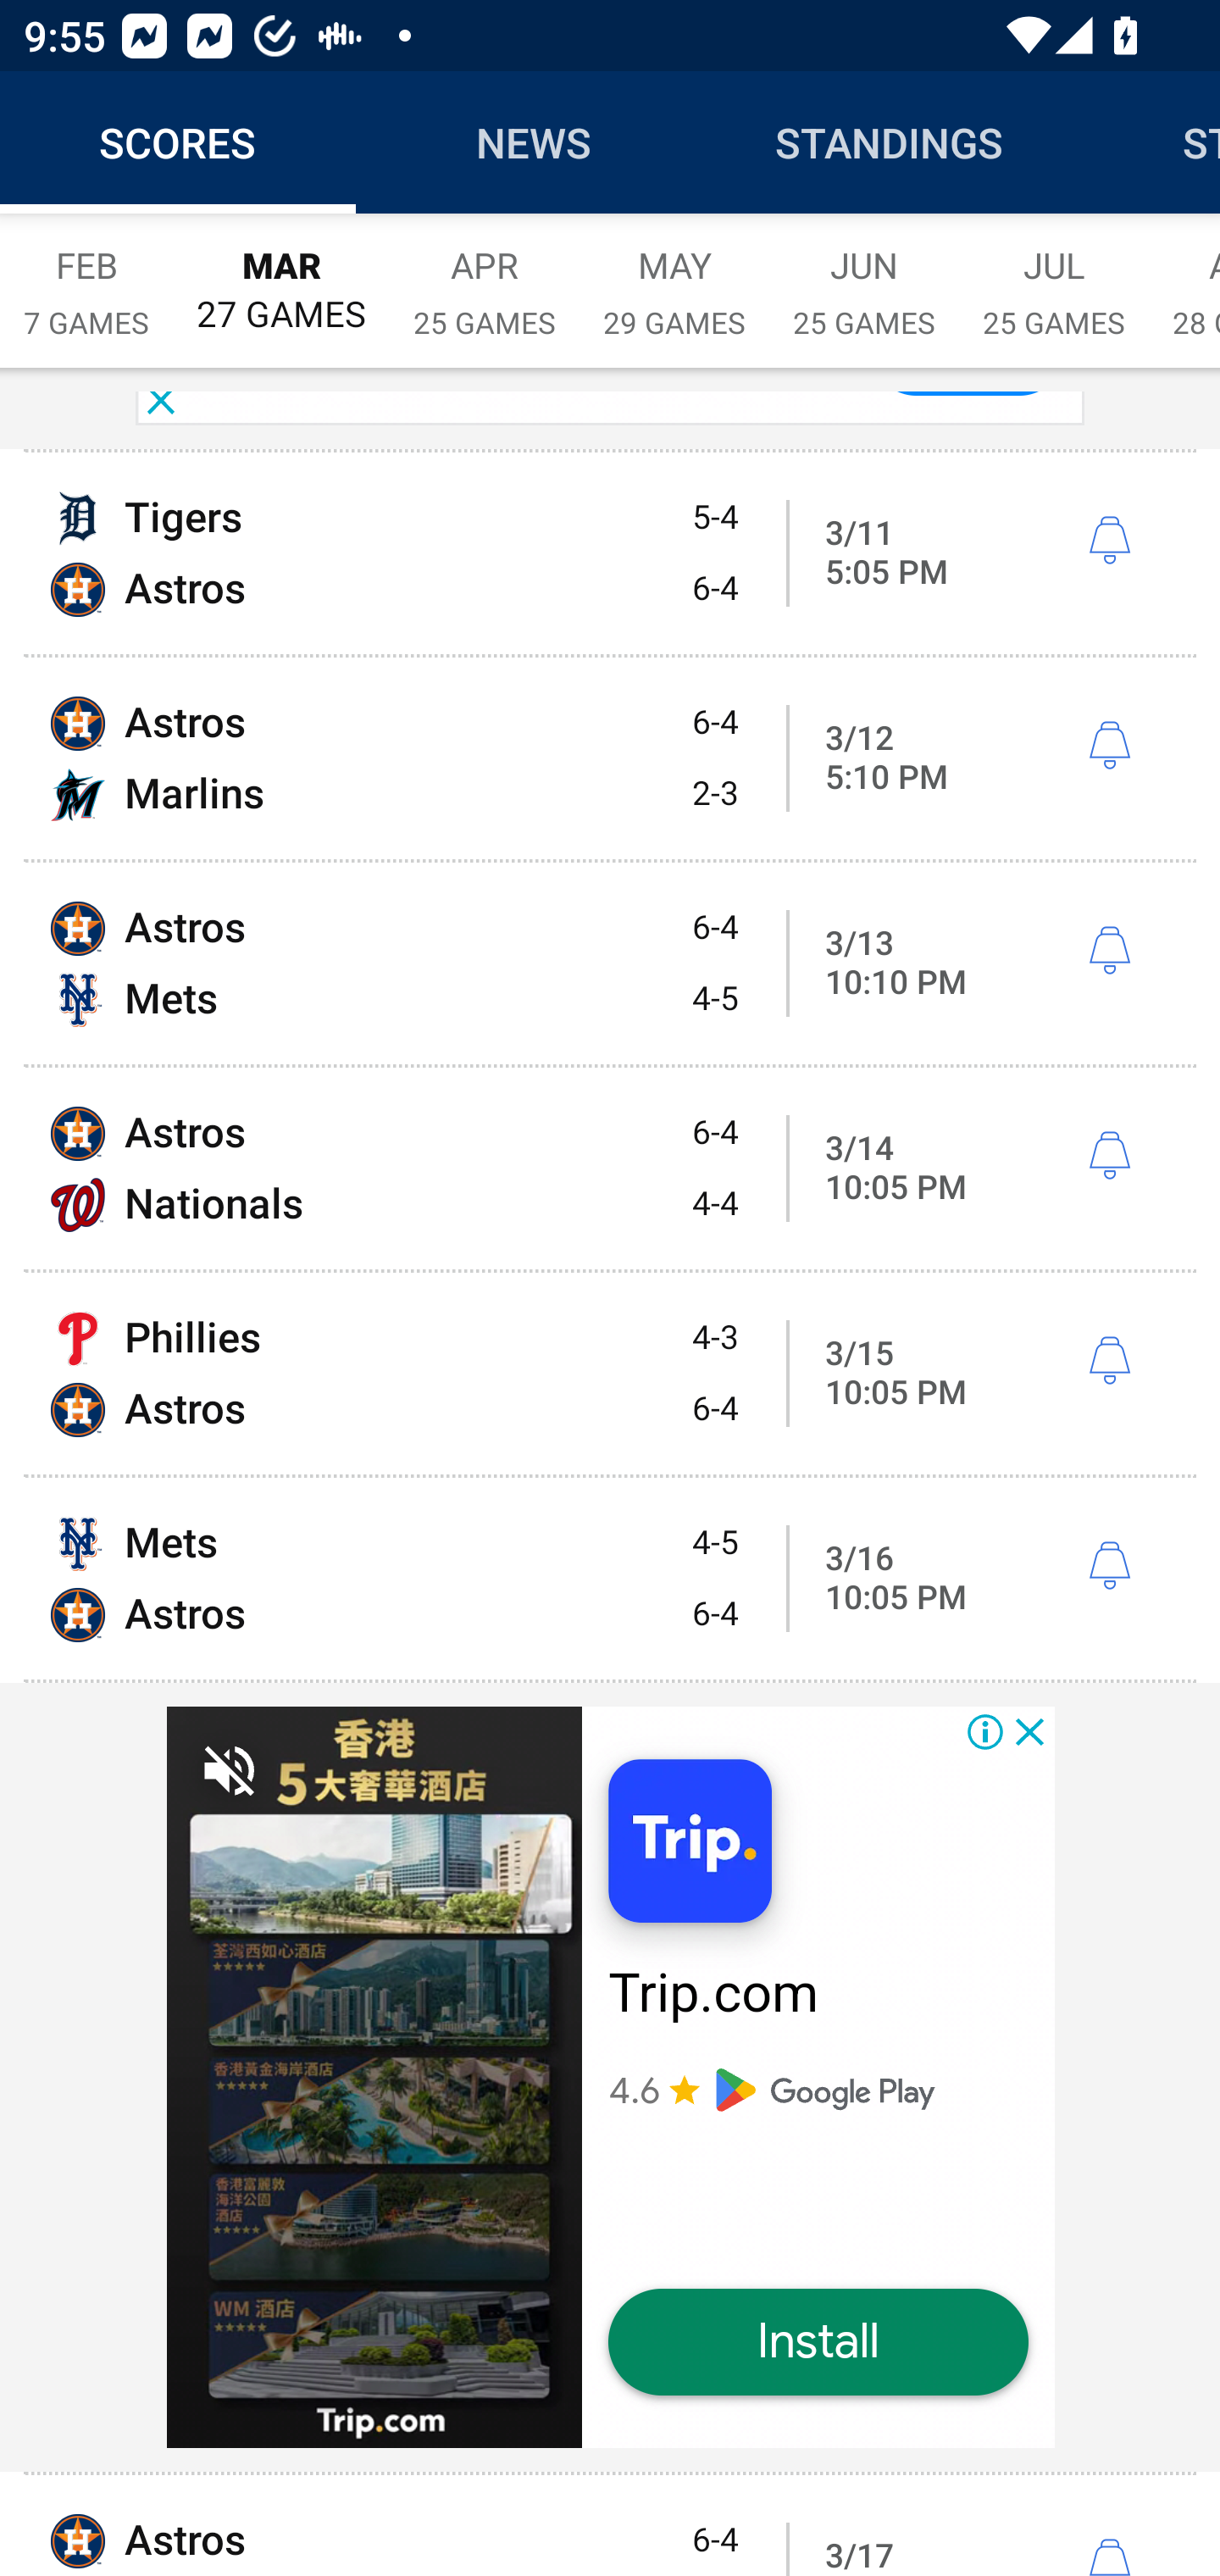 The height and width of the screenshot is (2576, 1220). What do you see at coordinates (1054, 275) in the screenshot?
I see `JUL 25 GAMES` at bounding box center [1054, 275].